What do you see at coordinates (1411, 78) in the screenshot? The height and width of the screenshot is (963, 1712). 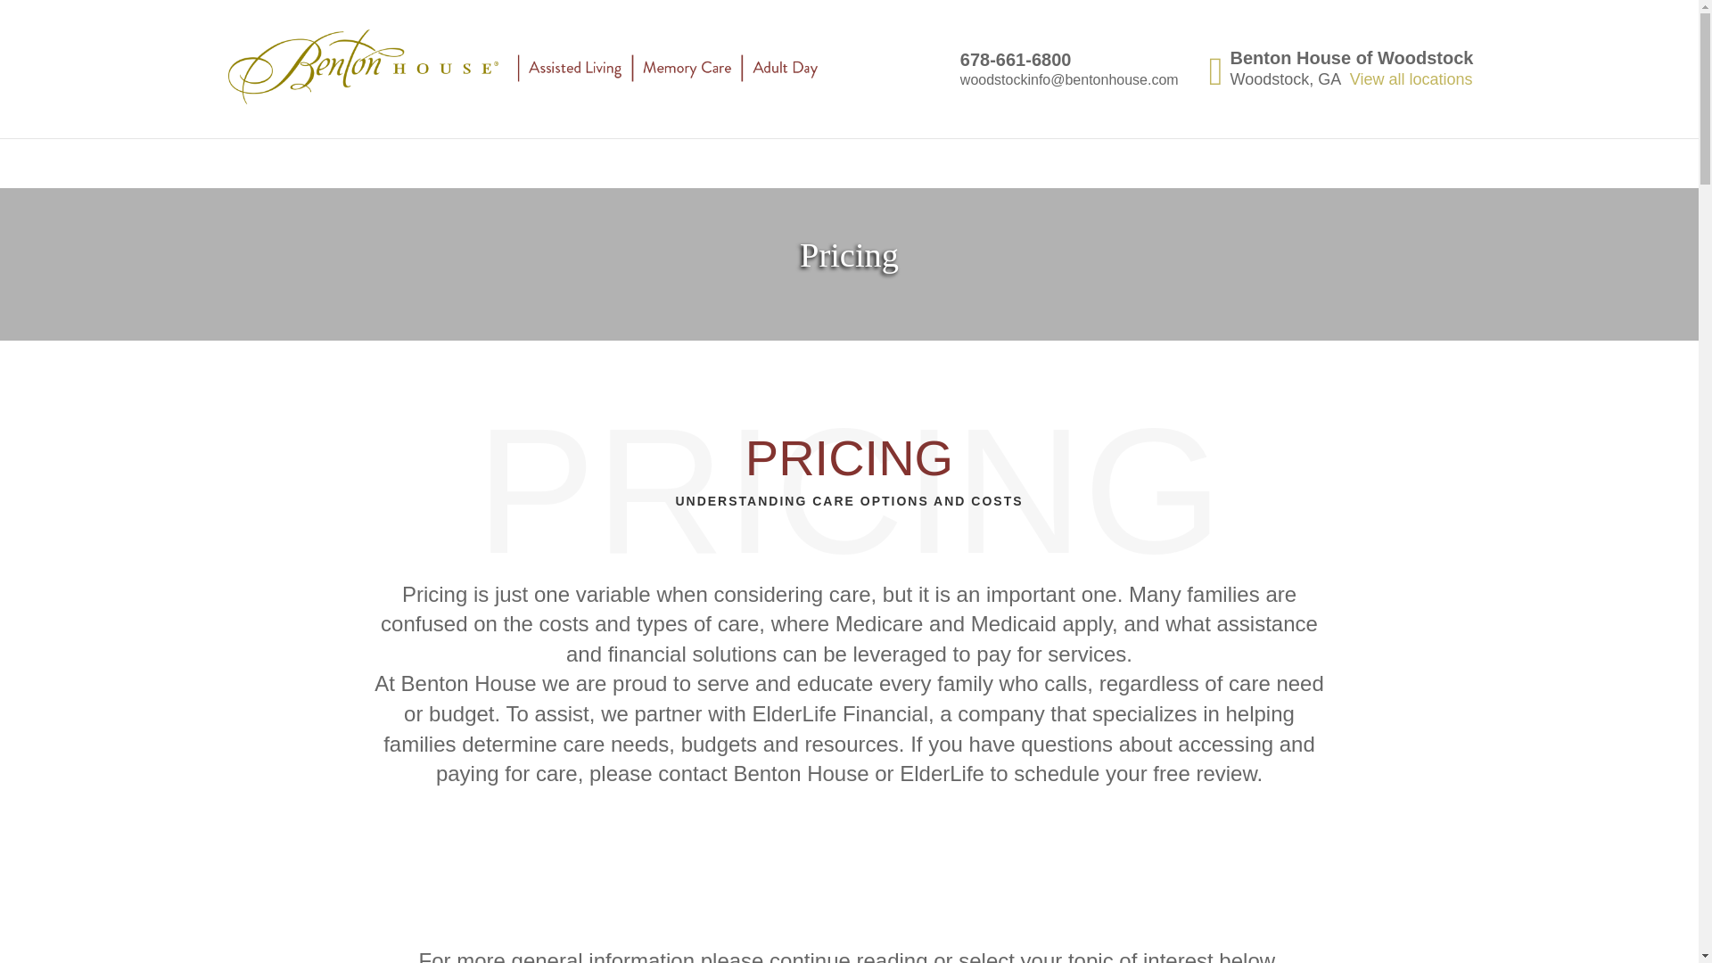 I see `View all locations` at bounding box center [1411, 78].